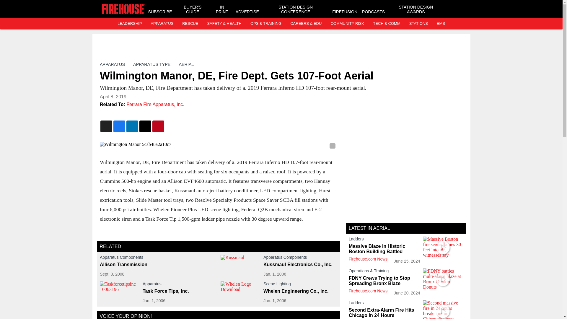 Image resolution: width=567 pixels, height=319 pixels. I want to click on Wilmington Manor 5cab48a2a10c7, so click(218, 144).